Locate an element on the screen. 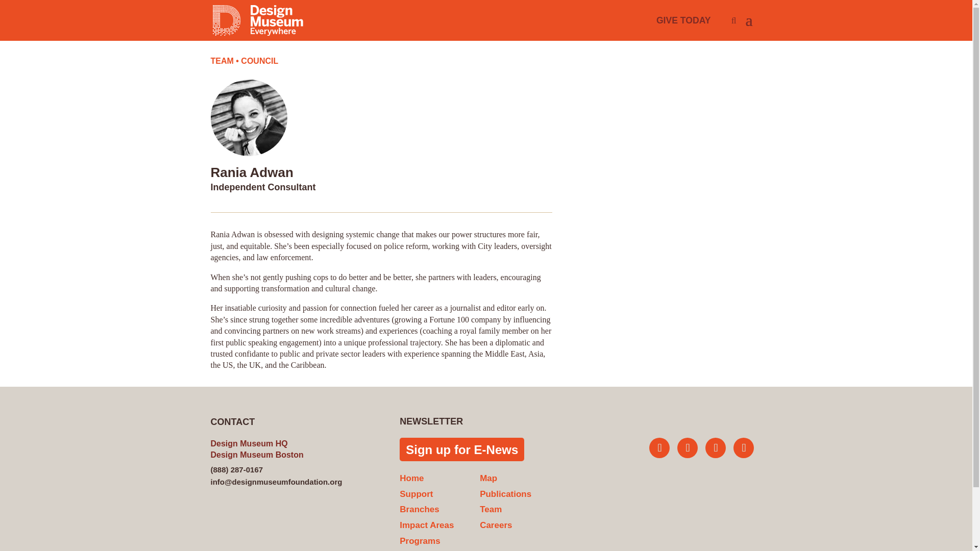  Follow on Facebook is located at coordinates (716, 447).